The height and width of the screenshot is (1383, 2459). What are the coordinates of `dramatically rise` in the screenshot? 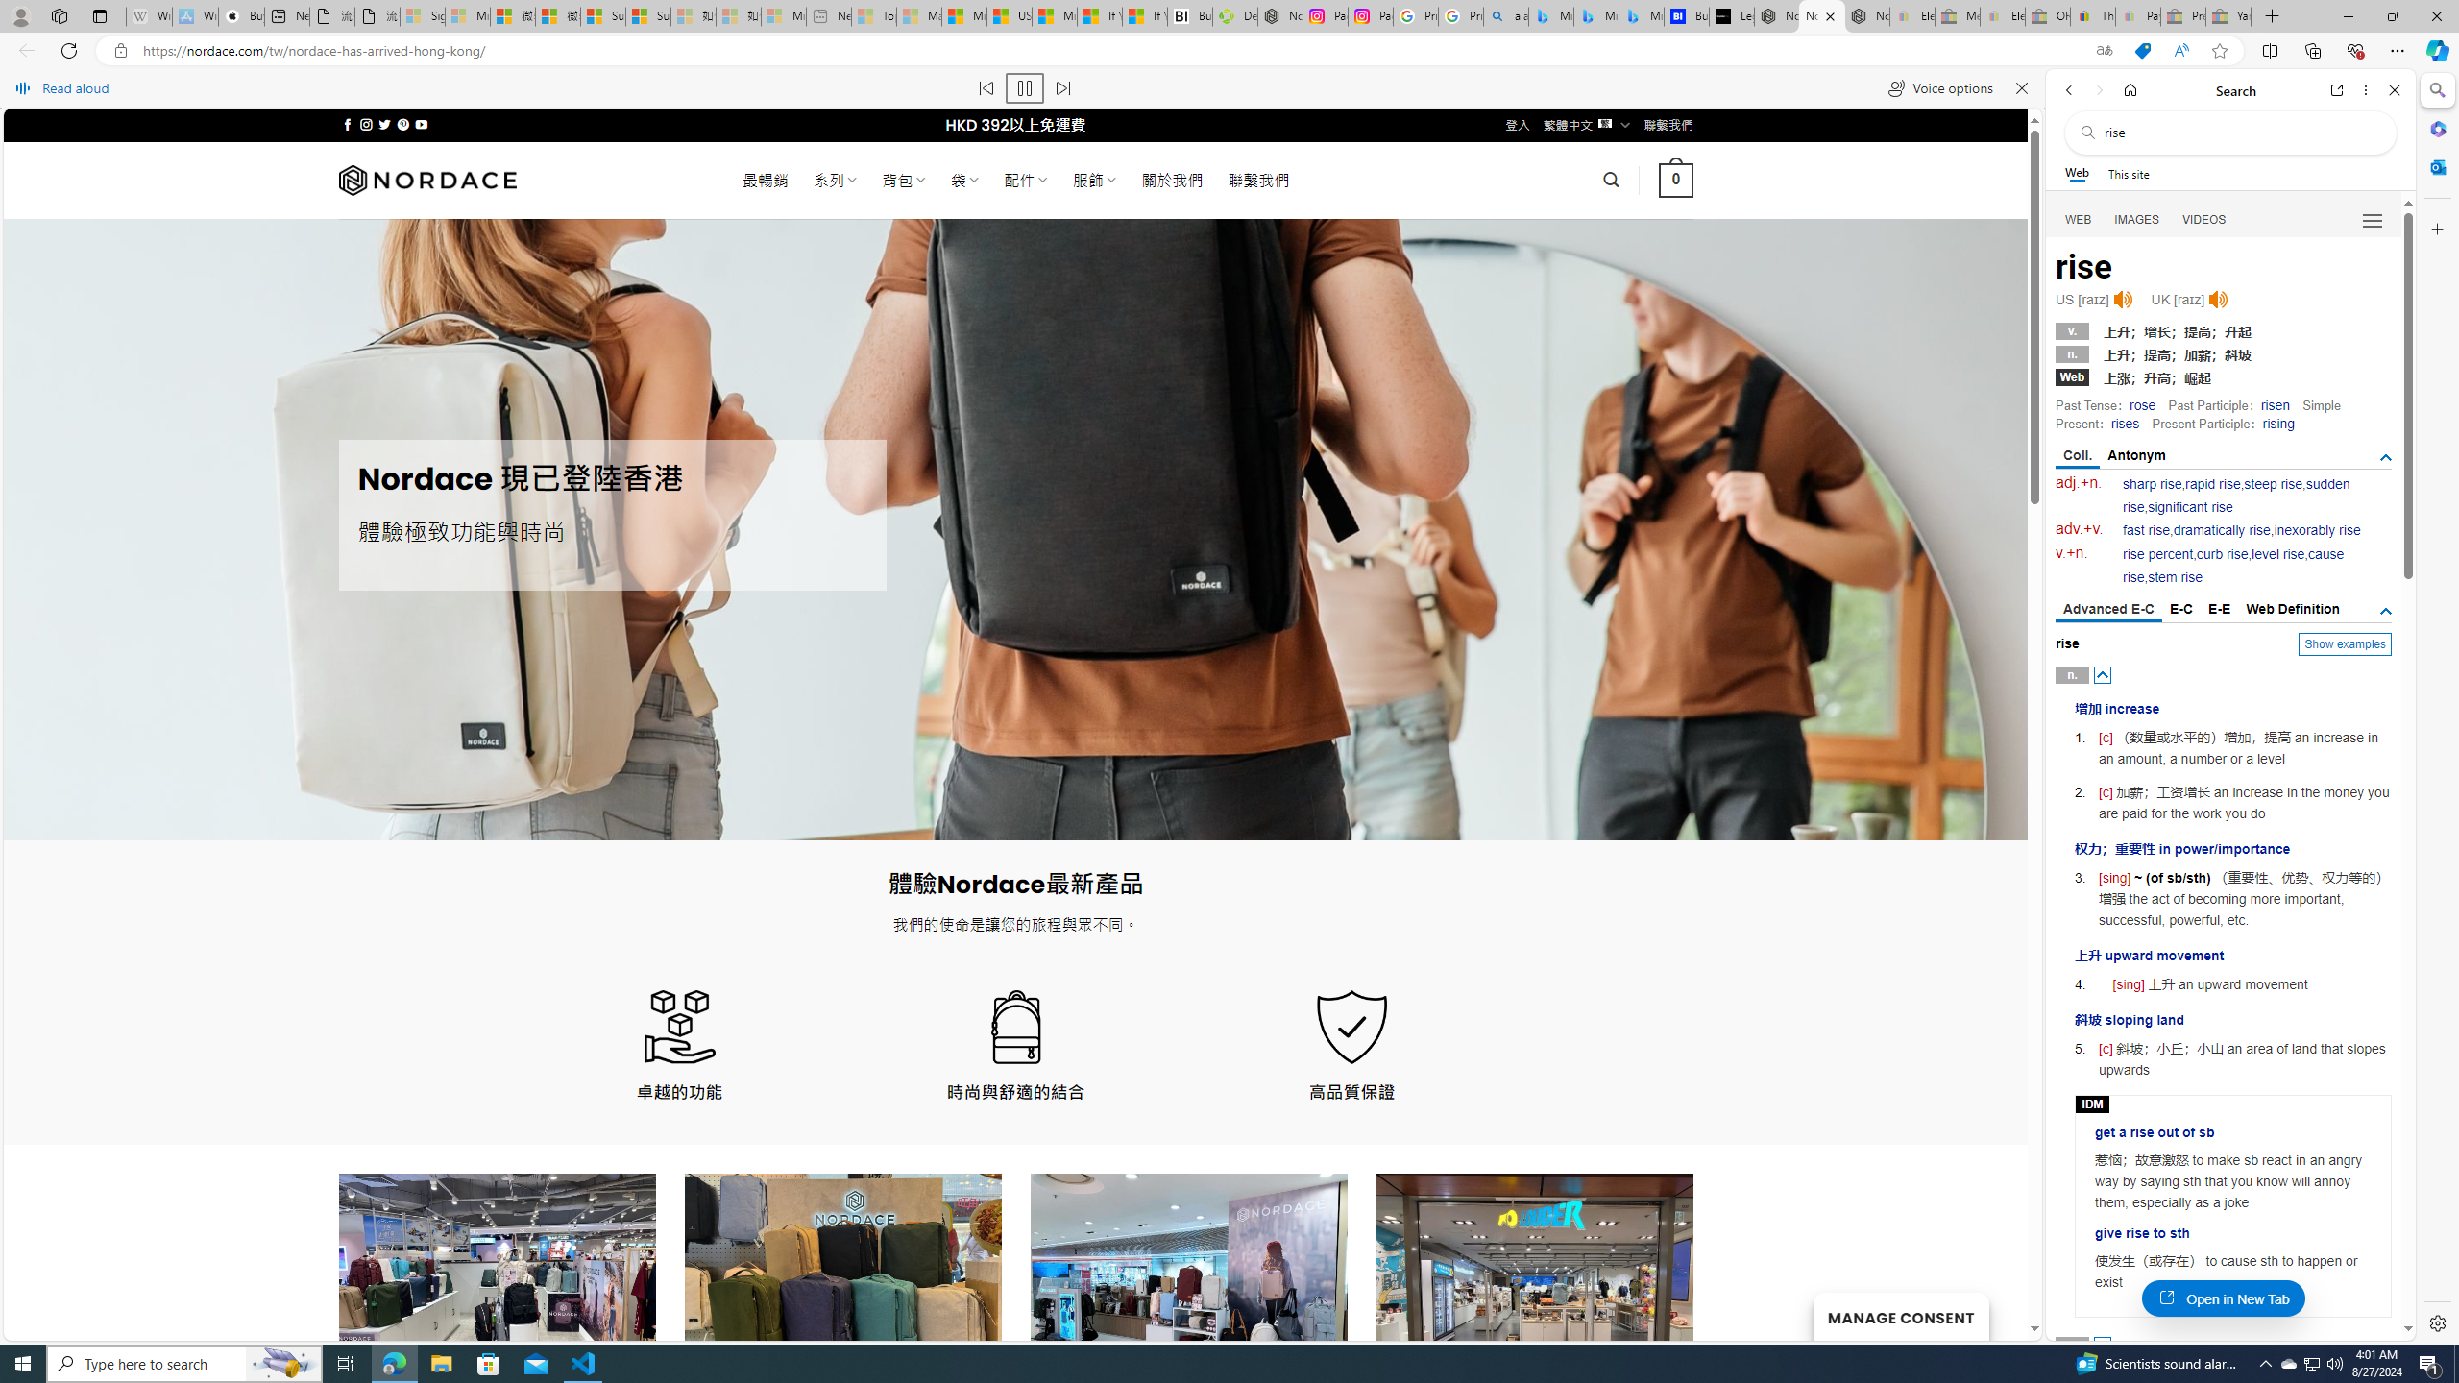 It's located at (2221, 530).